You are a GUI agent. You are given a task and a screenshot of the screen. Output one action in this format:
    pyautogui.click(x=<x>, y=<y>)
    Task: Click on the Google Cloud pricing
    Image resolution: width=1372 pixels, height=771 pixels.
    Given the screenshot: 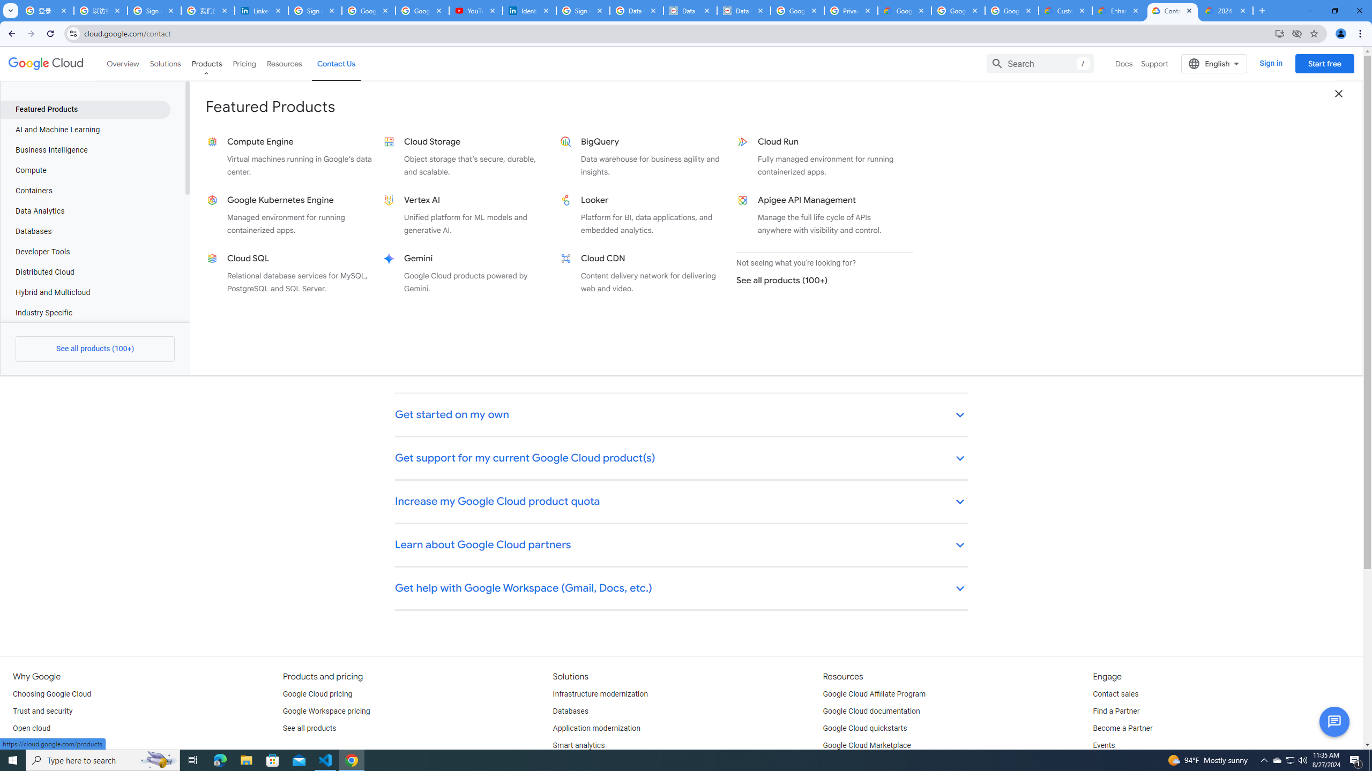 What is the action you would take?
    pyautogui.click(x=317, y=694)
    